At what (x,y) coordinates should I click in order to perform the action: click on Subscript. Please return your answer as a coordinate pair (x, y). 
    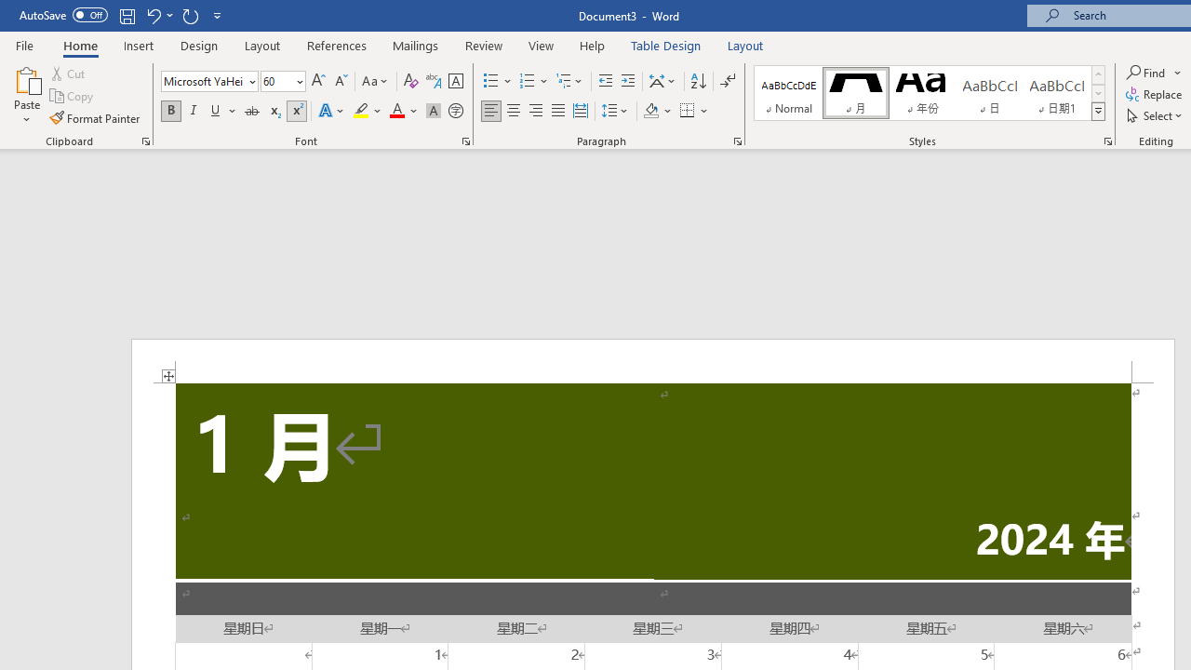
    Looking at the image, I should click on (274, 112).